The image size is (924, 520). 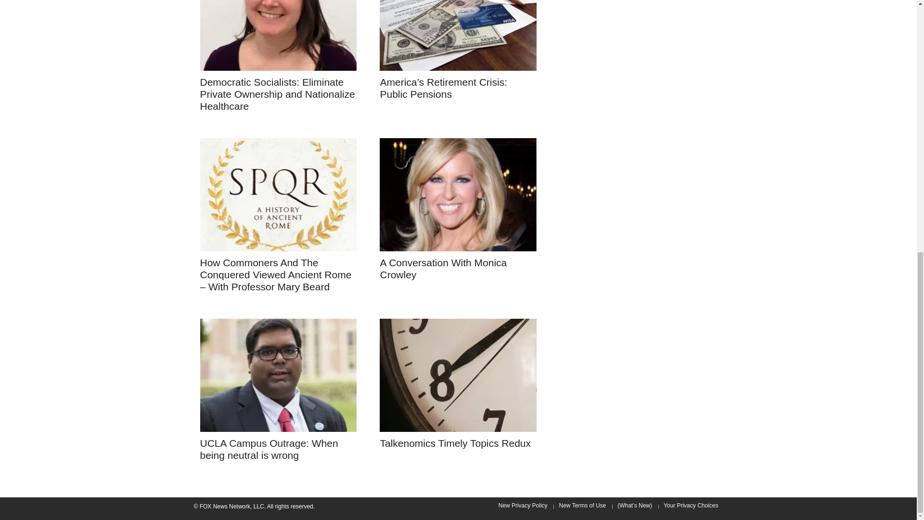 I want to click on A Conversation With Monica Crowley, so click(x=458, y=195).